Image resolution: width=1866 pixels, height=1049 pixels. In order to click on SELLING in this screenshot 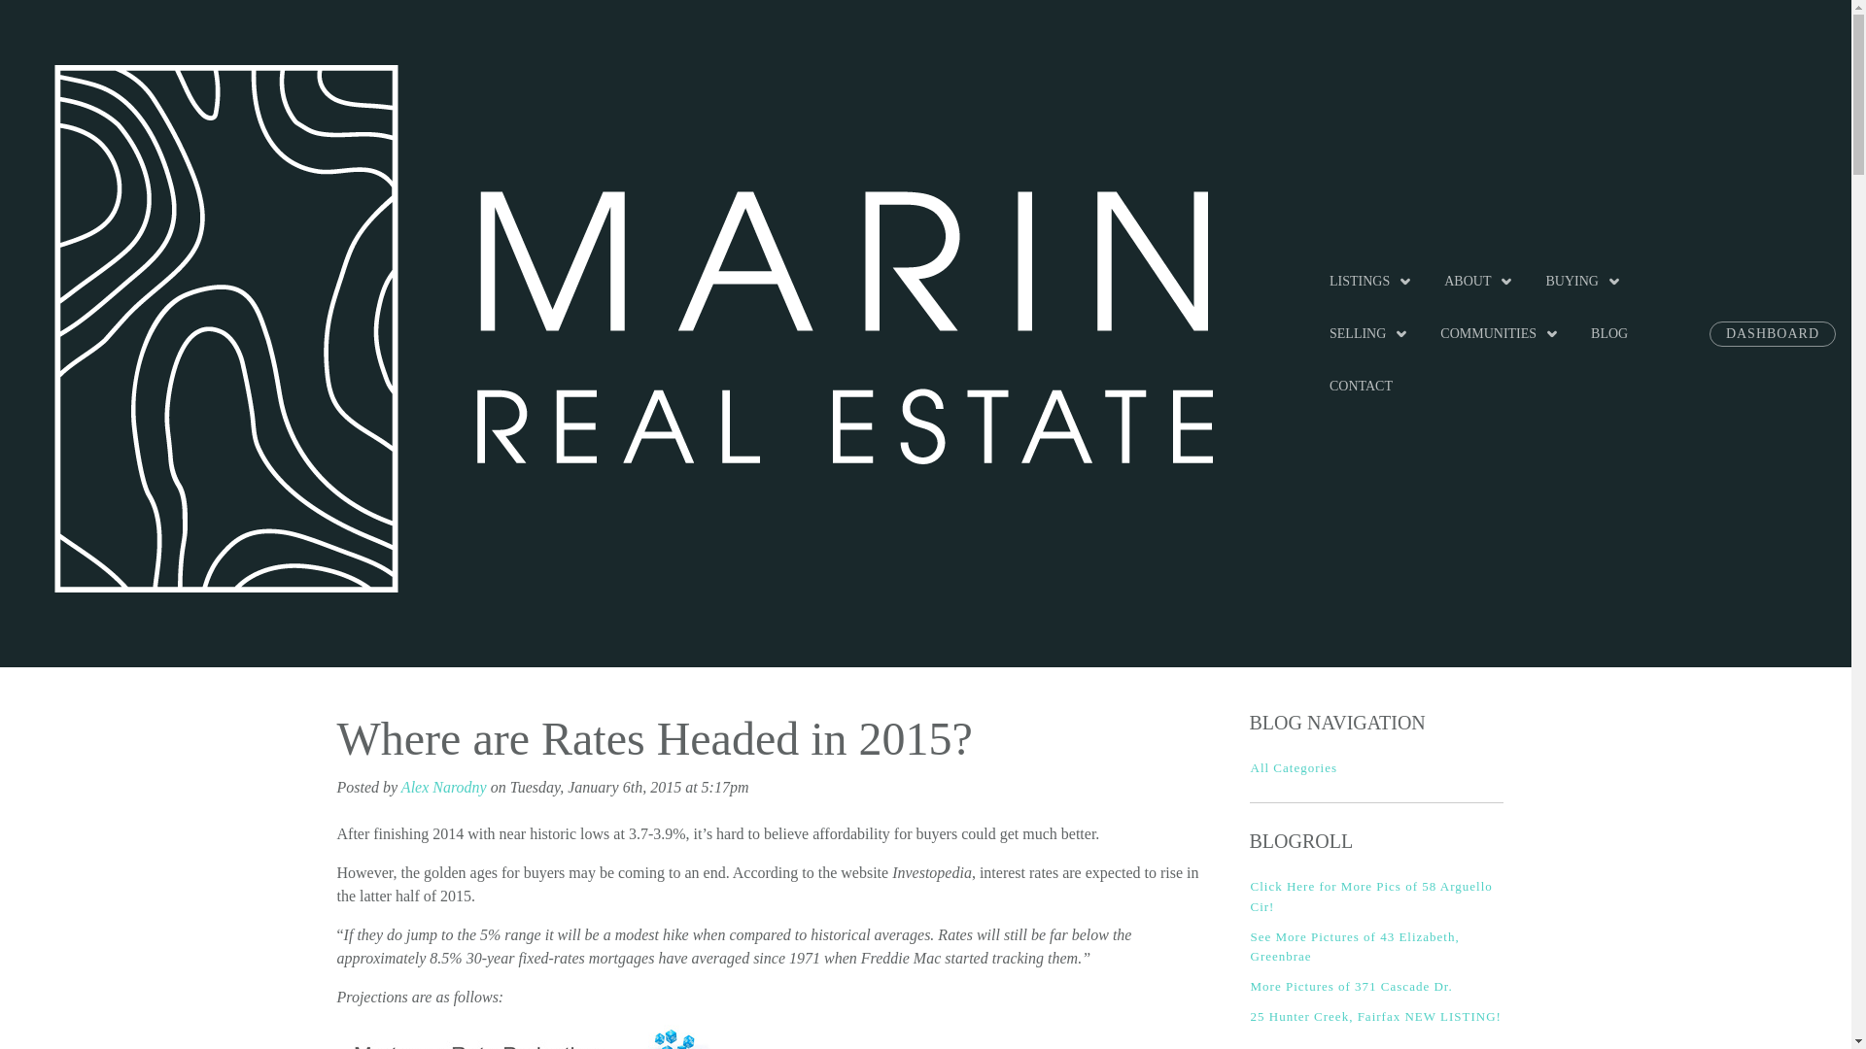, I will do `click(1368, 333)`.